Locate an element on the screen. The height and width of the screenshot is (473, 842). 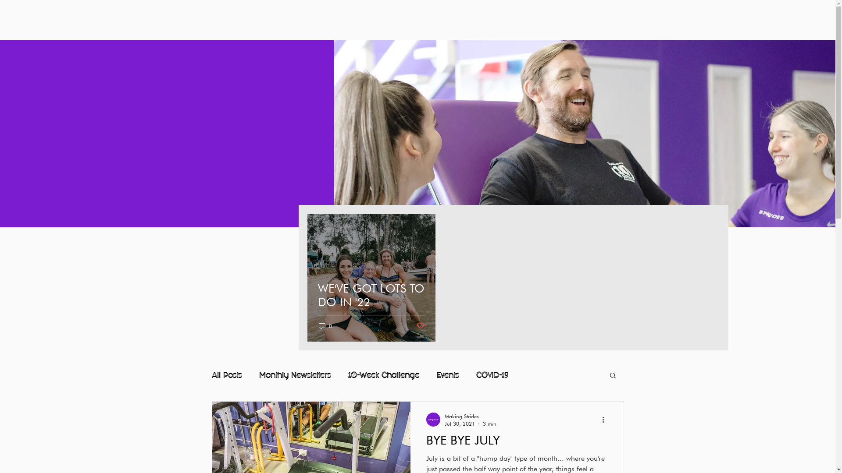
Post not marked as liked is located at coordinates (421, 326).